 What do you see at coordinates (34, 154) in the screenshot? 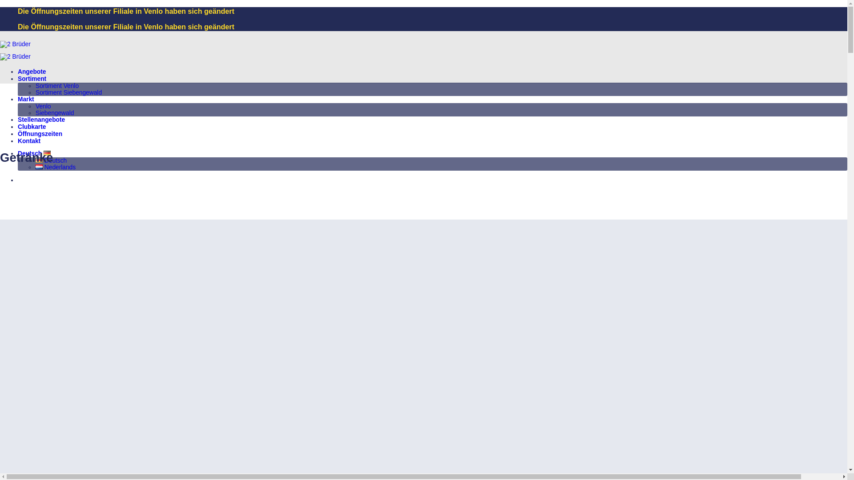
I see `Deutsch` at bounding box center [34, 154].